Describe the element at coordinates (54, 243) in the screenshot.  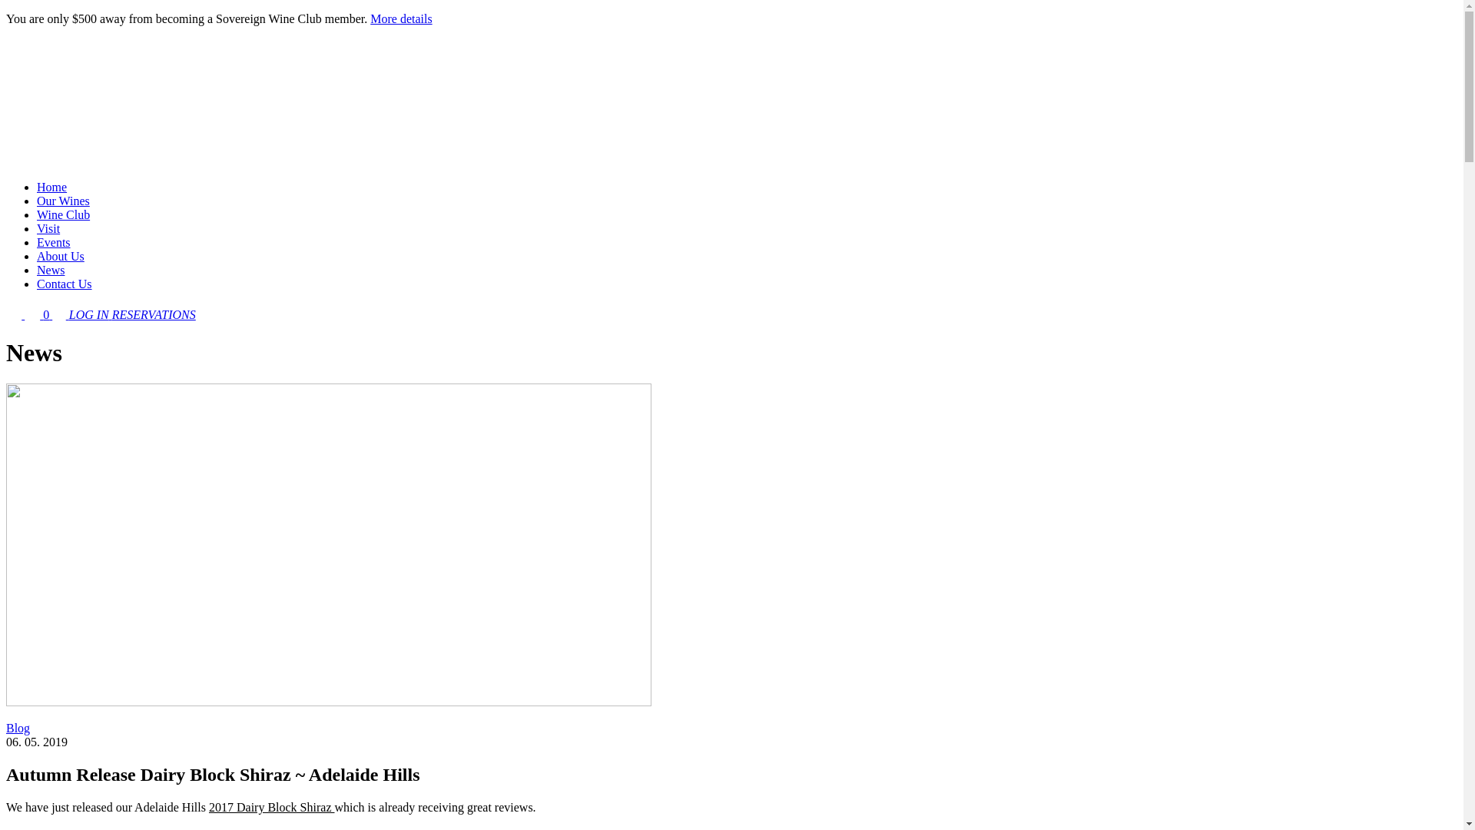
I see `Events` at that location.